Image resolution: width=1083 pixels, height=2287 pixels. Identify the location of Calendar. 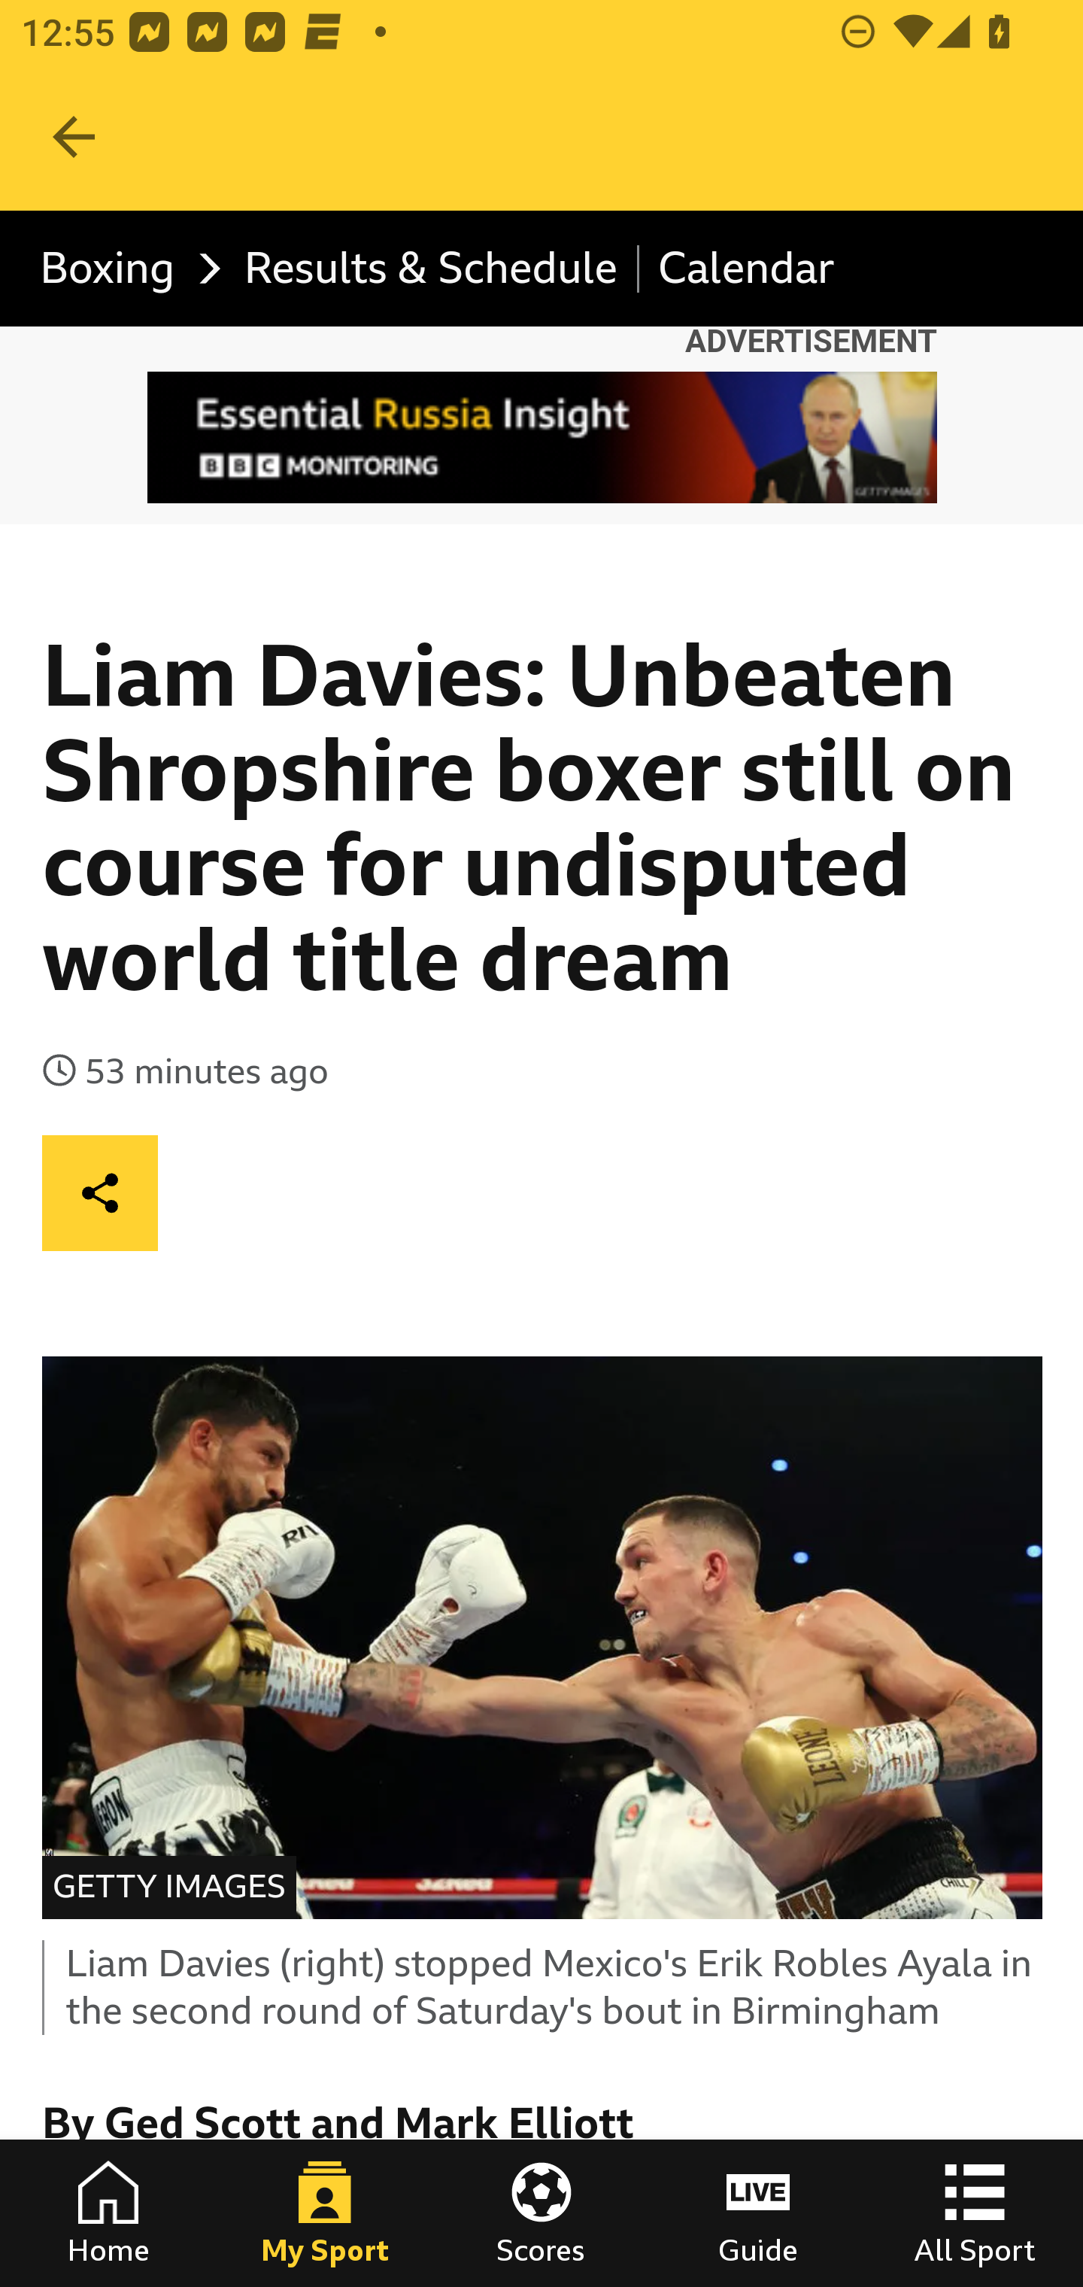
(746, 269).